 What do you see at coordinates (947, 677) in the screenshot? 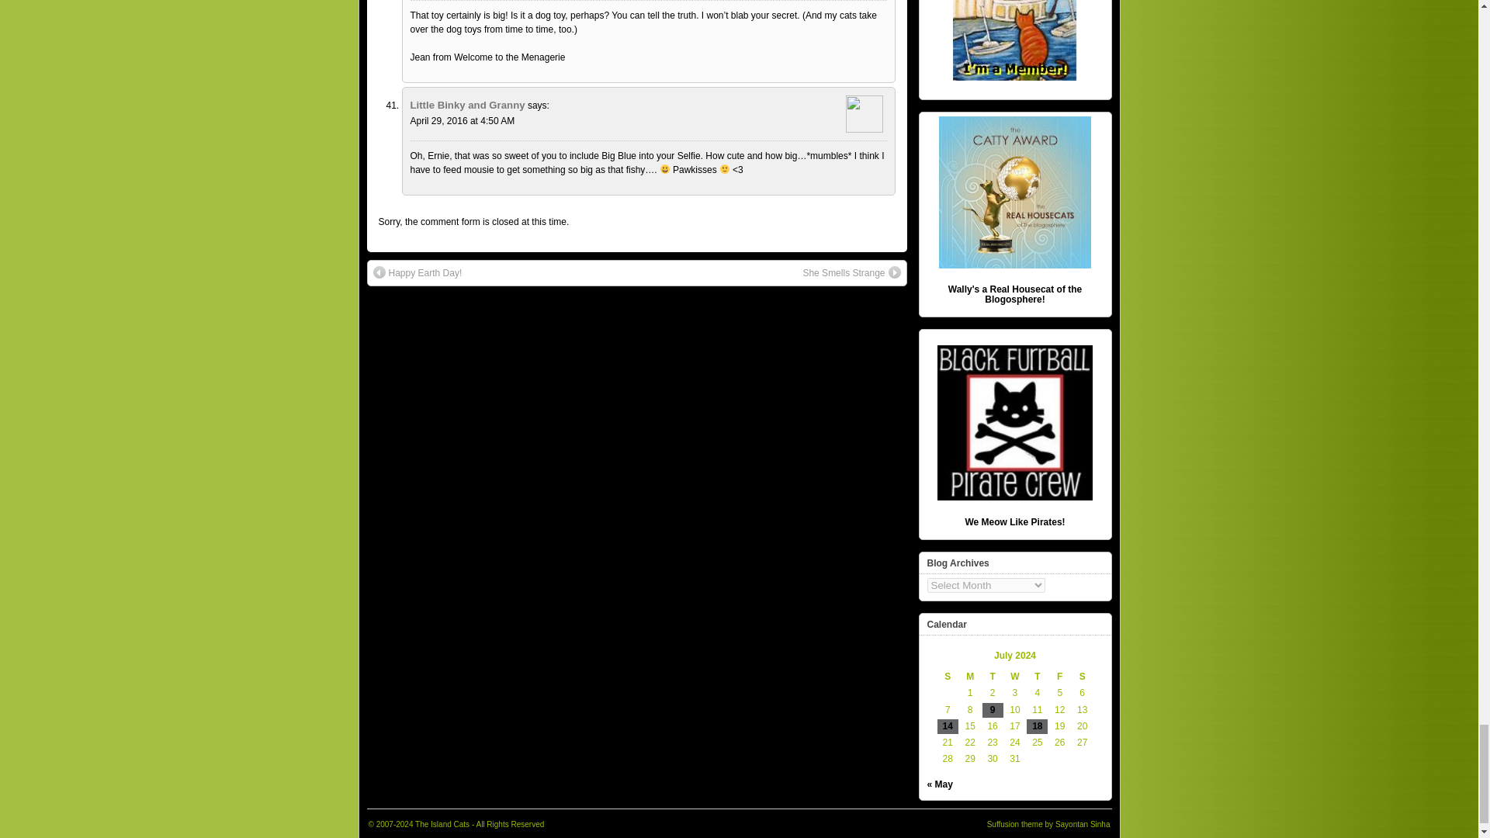
I see `Sunday` at bounding box center [947, 677].